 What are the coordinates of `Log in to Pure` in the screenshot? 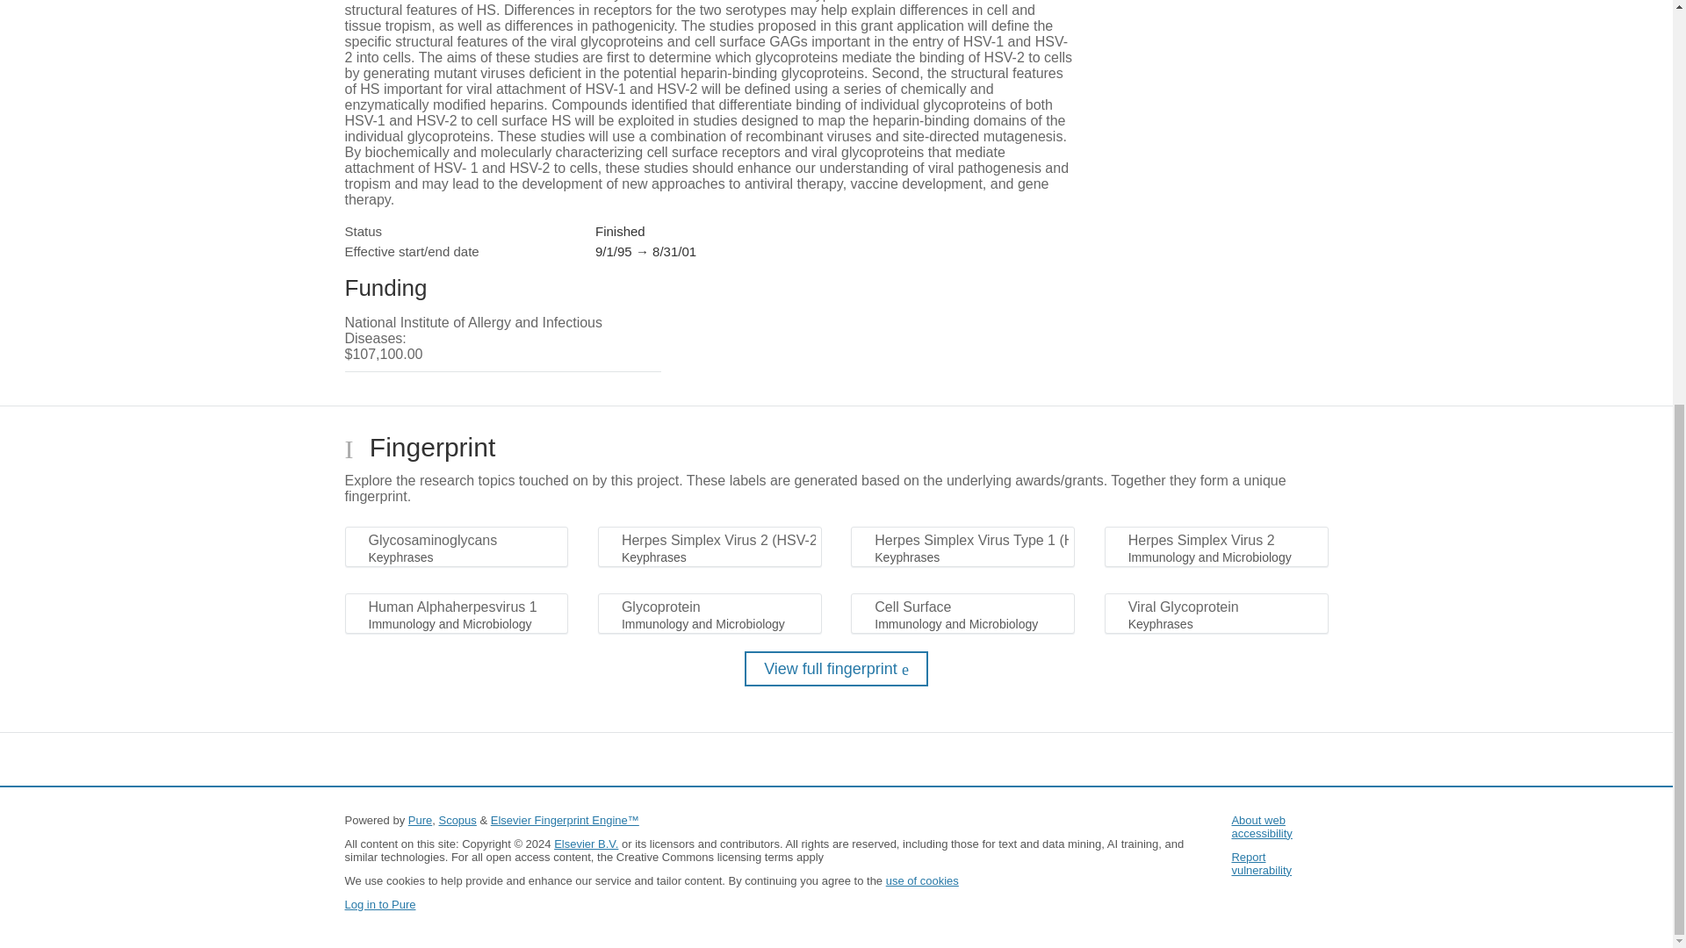 It's located at (379, 904).